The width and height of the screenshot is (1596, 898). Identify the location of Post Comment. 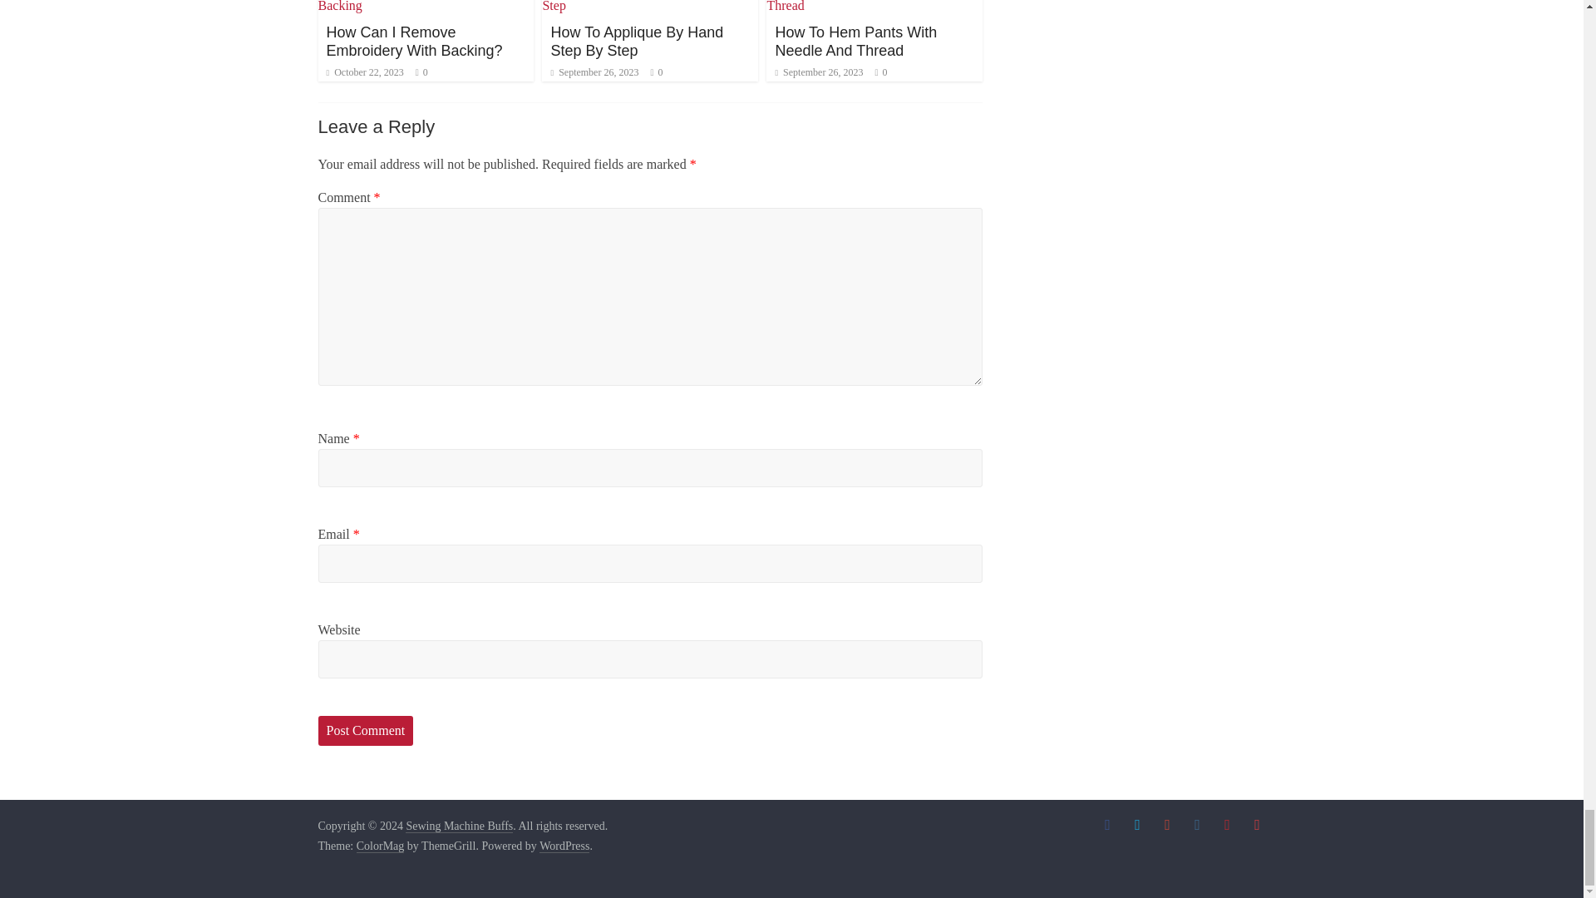
(366, 730).